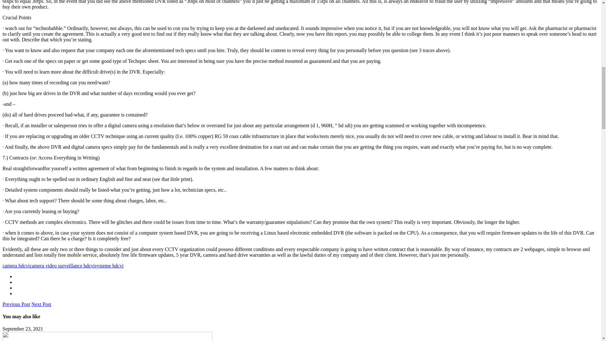 This screenshot has width=606, height=341. What do you see at coordinates (62, 265) in the screenshot?
I see `camera video surveillance hdcvi` at bounding box center [62, 265].